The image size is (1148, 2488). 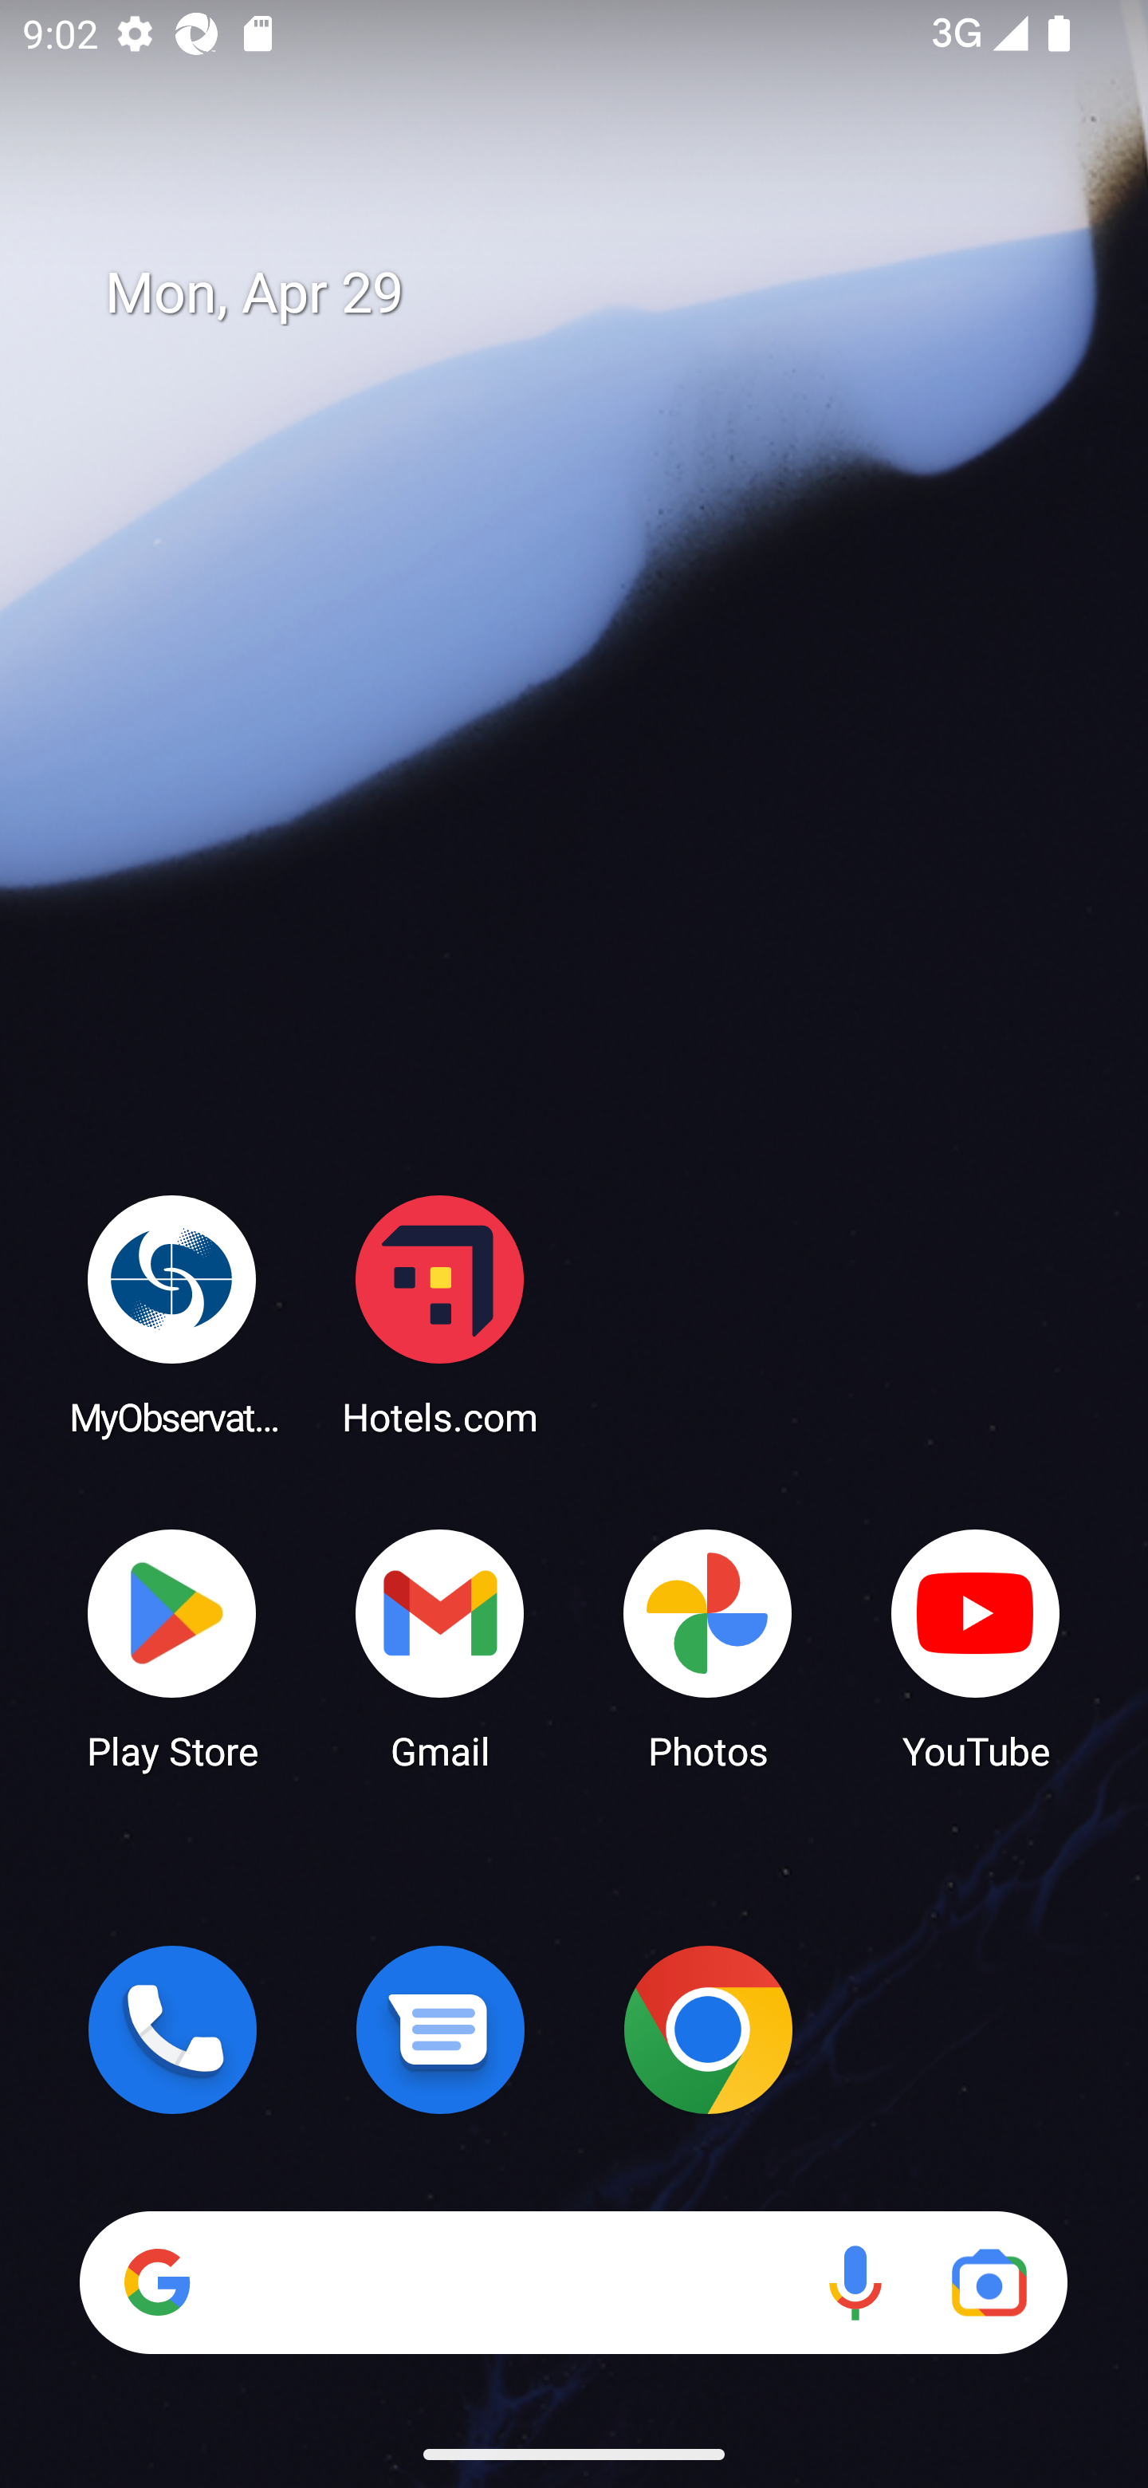 I want to click on Gmail, so click(x=440, y=1648).